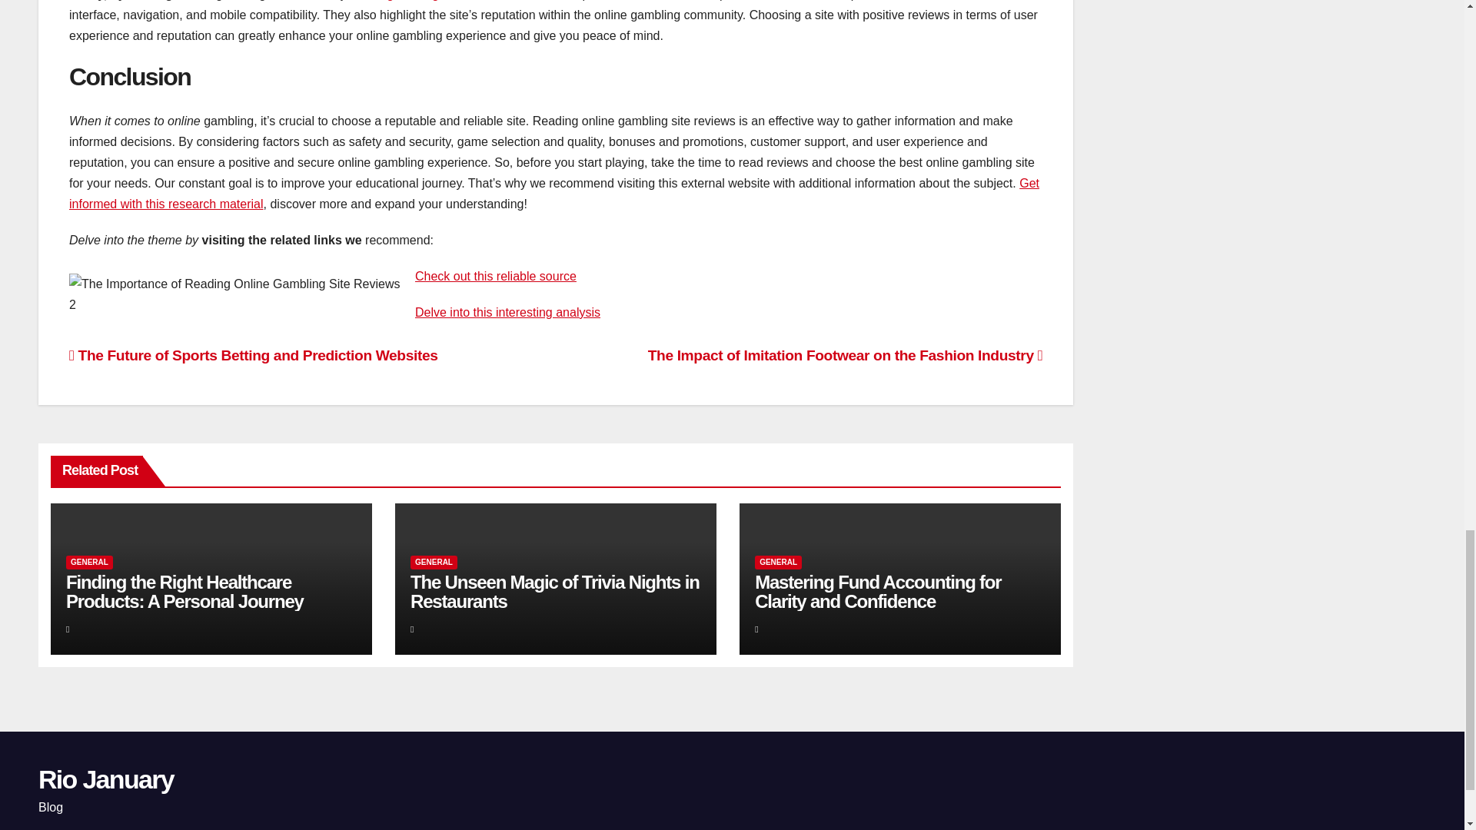  Describe the element at coordinates (553, 194) in the screenshot. I see `Get informed with this research material` at that location.